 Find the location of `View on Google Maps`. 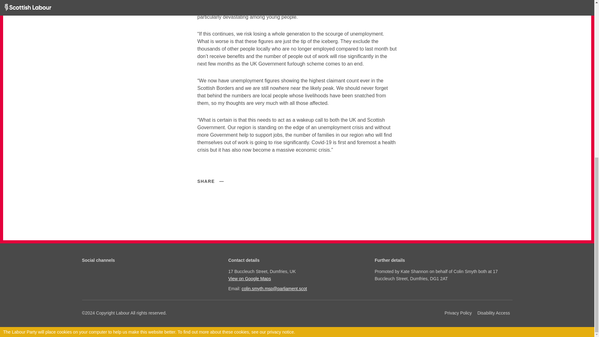

View on Google Maps is located at coordinates (296, 278).